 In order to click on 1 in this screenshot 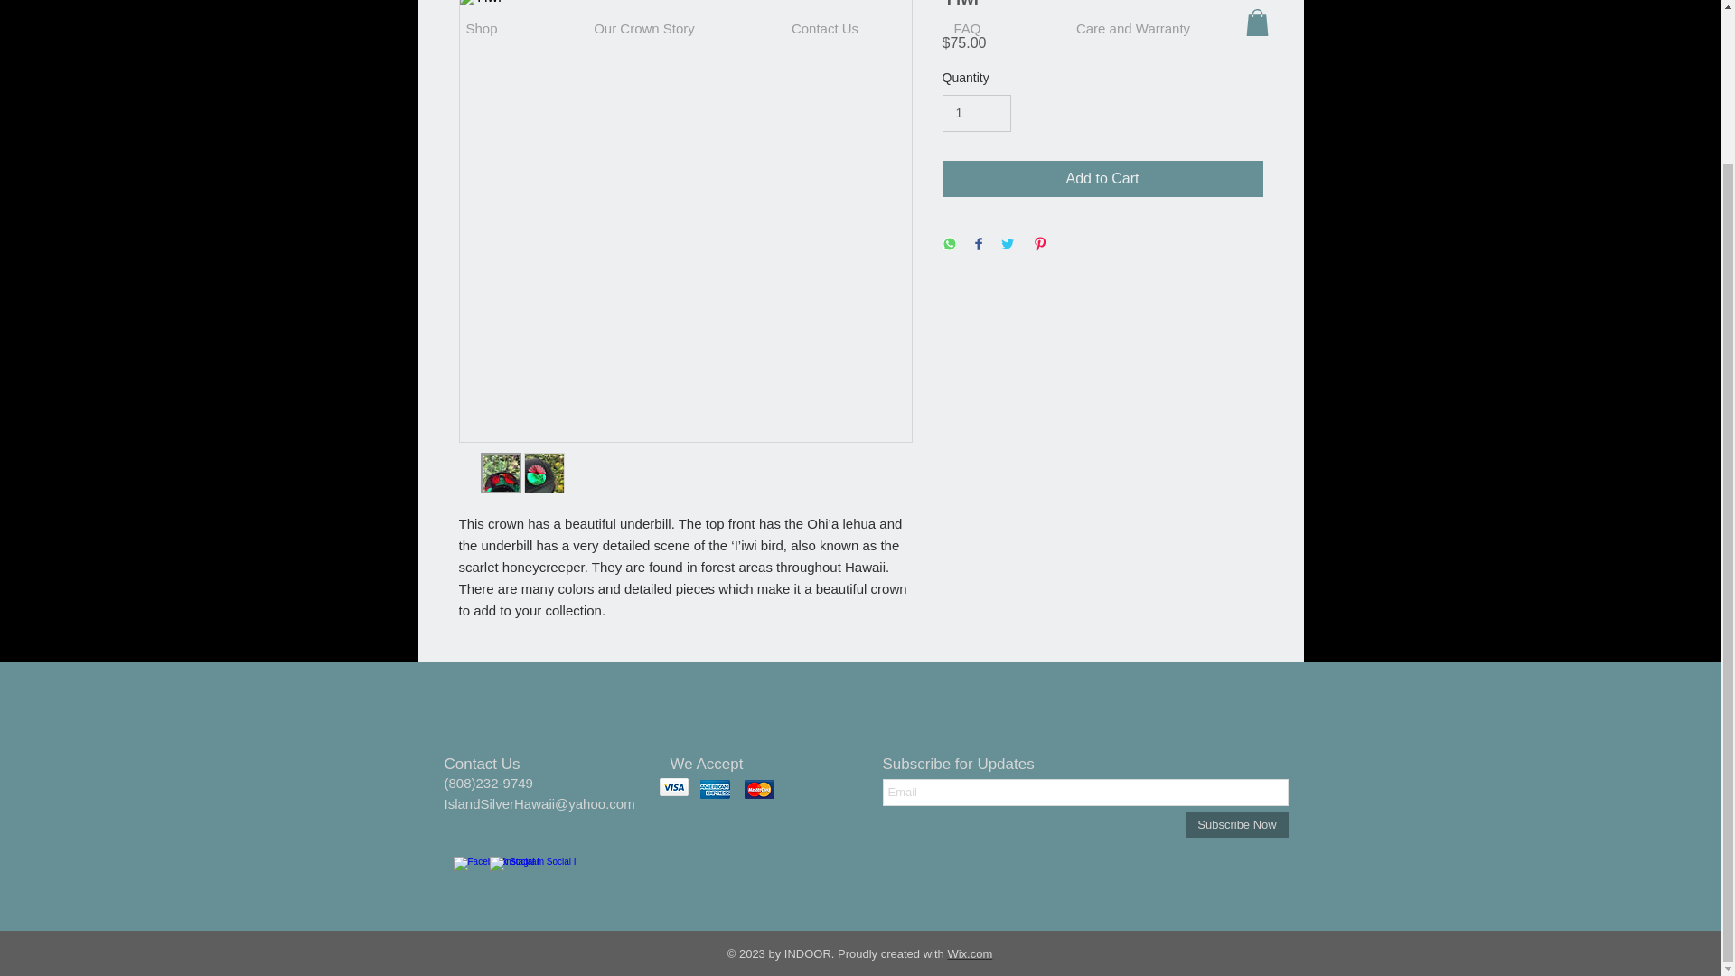, I will do `click(976, 112)`.